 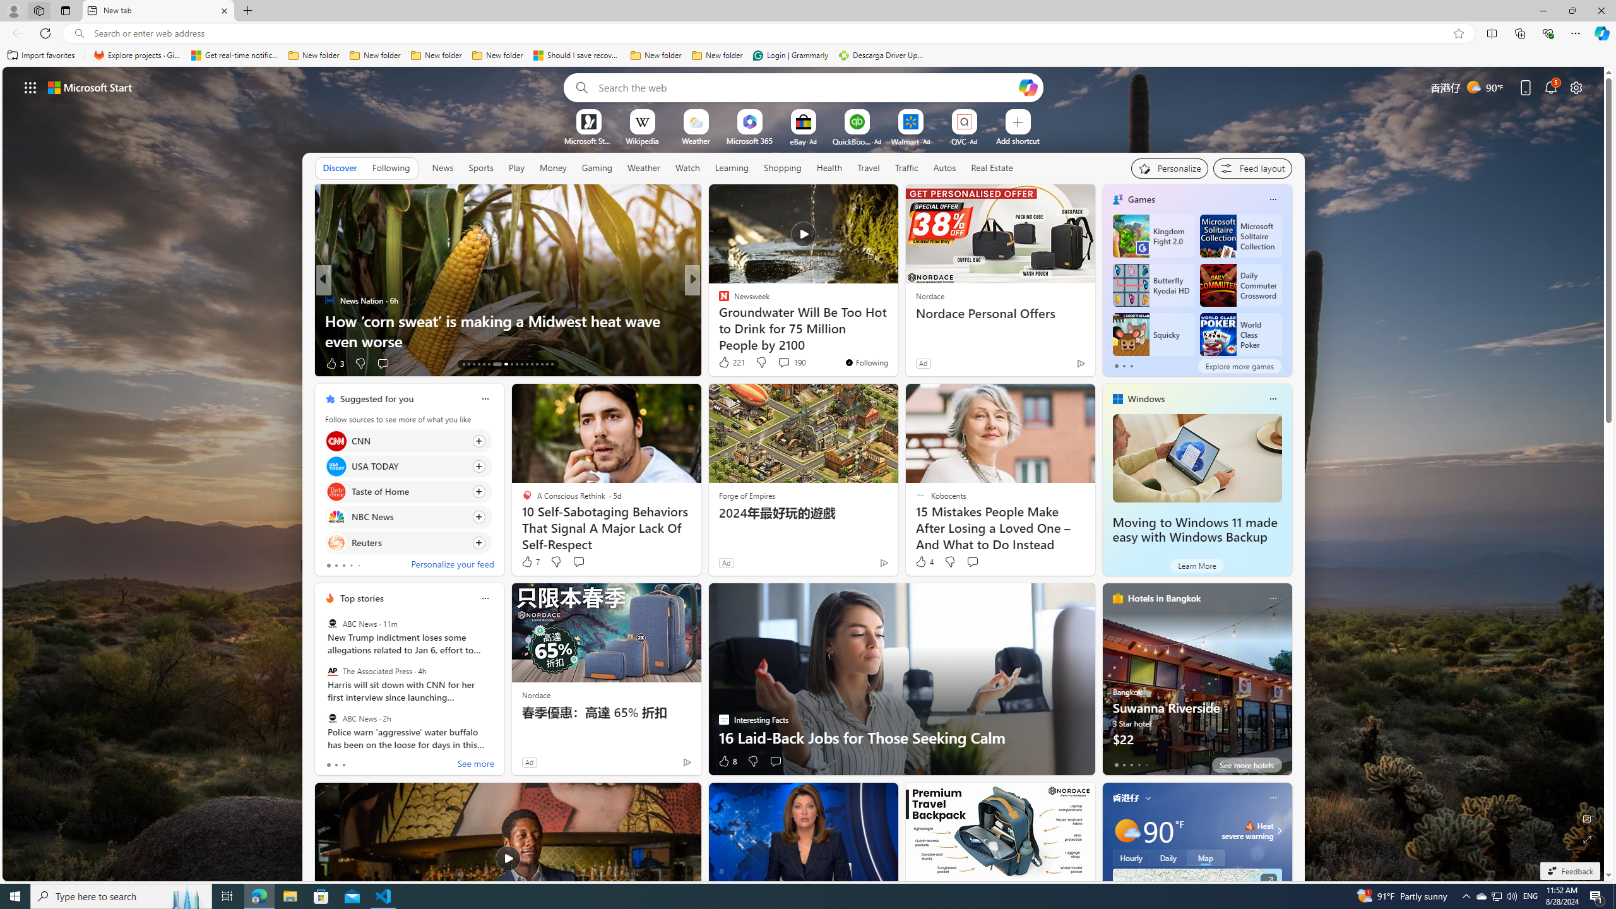 What do you see at coordinates (1168, 858) in the screenshot?
I see `Daily` at bounding box center [1168, 858].